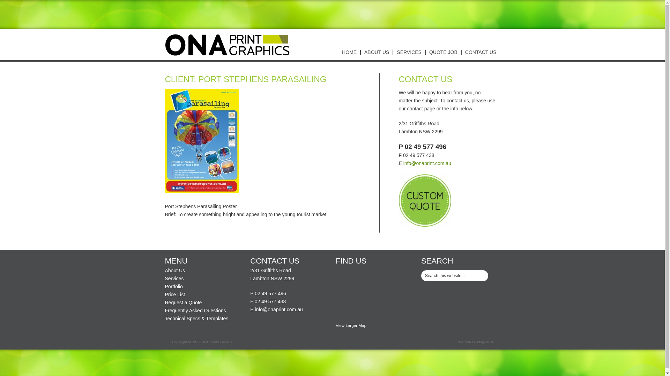  What do you see at coordinates (349, 52) in the screenshot?
I see `HOME` at bounding box center [349, 52].